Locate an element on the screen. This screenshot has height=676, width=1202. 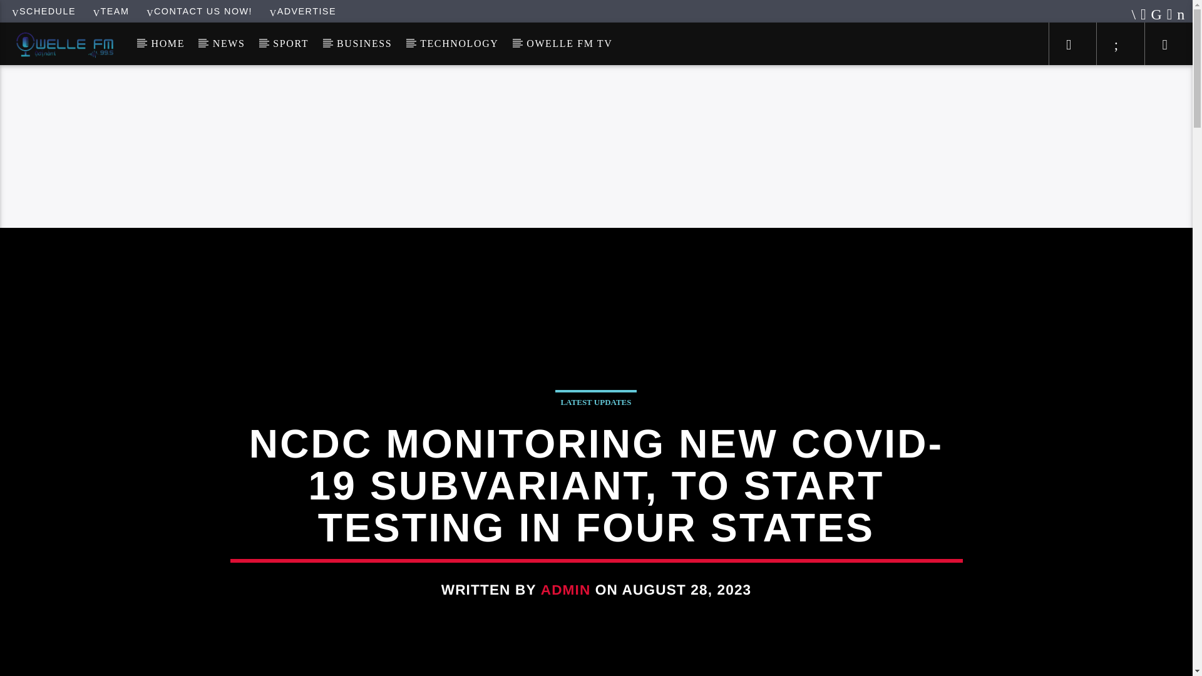
ADVERTISE is located at coordinates (303, 11).